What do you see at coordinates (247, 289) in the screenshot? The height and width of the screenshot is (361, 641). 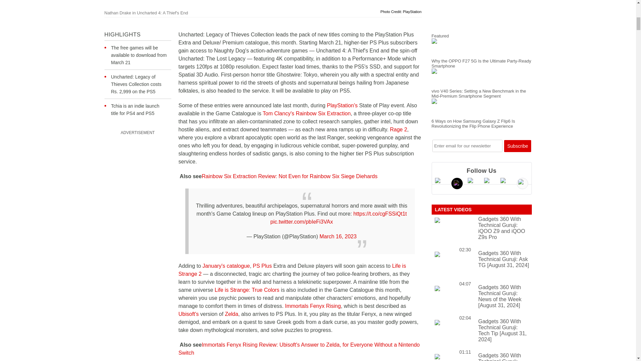 I see `Life is Strange: True Colors` at bounding box center [247, 289].